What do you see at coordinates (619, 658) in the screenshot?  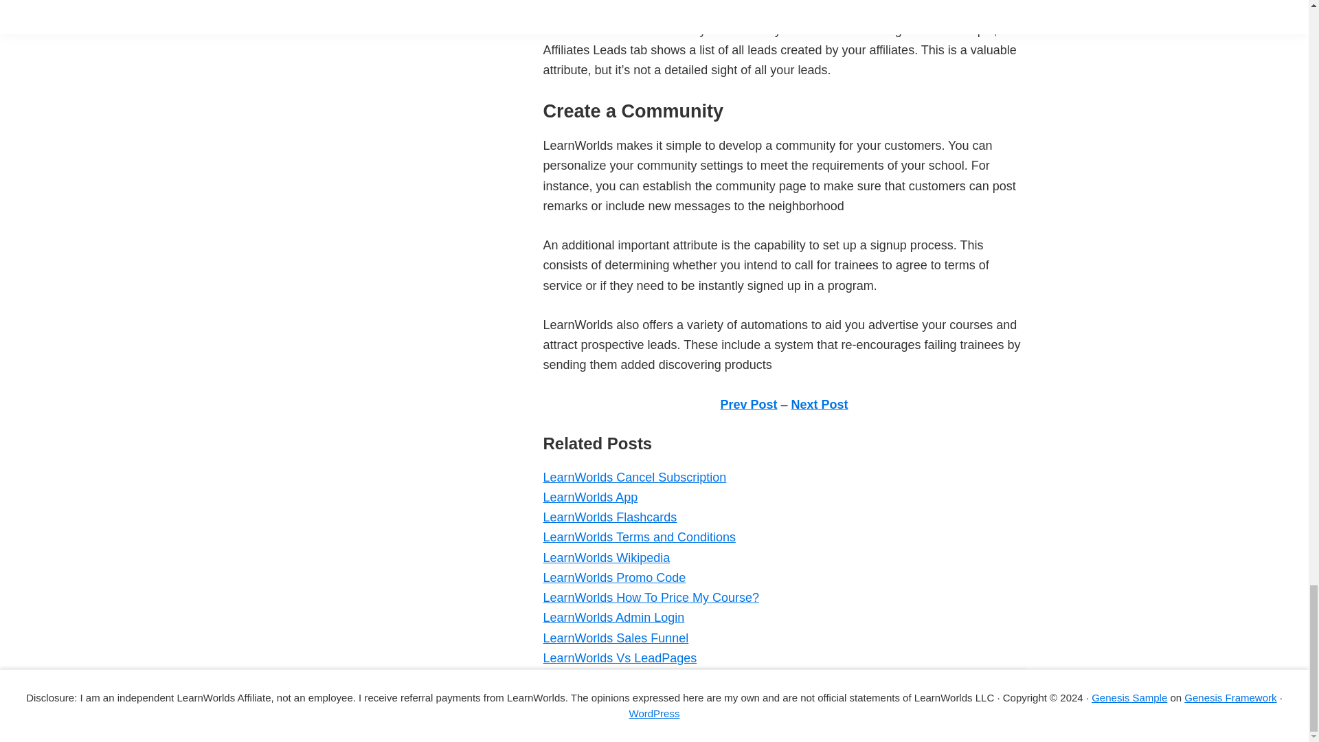 I see `LearnWorlds Vs LeadPages` at bounding box center [619, 658].